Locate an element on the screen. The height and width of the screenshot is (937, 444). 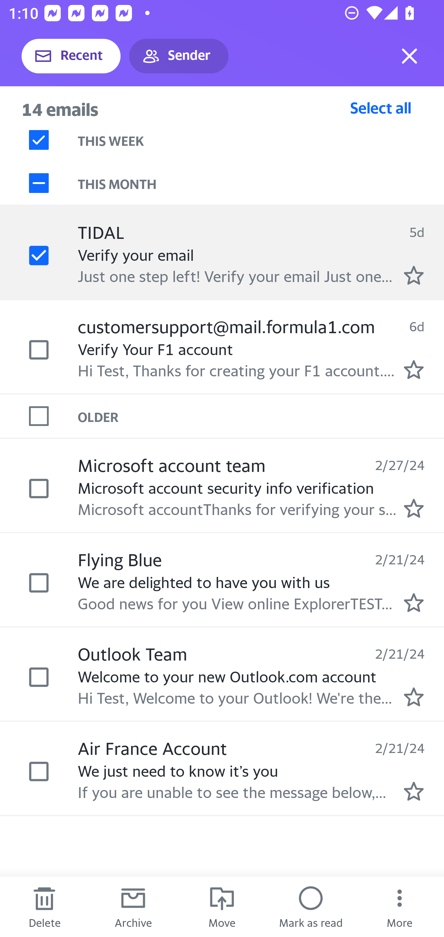
Mark as starred. is located at coordinates (414, 370).